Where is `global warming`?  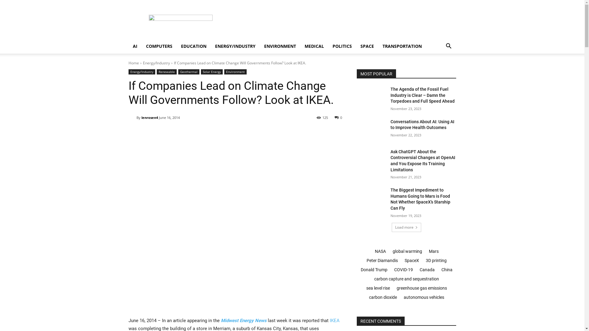 global warming is located at coordinates (407, 251).